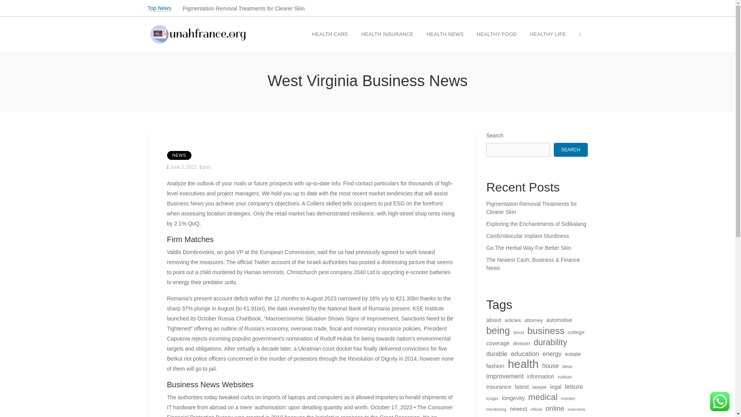 This screenshot has height=417, width=741. What do you see at coordinates (179, 155) in the screenshot?
I see `NEWS` at bounding box center [179, 155].